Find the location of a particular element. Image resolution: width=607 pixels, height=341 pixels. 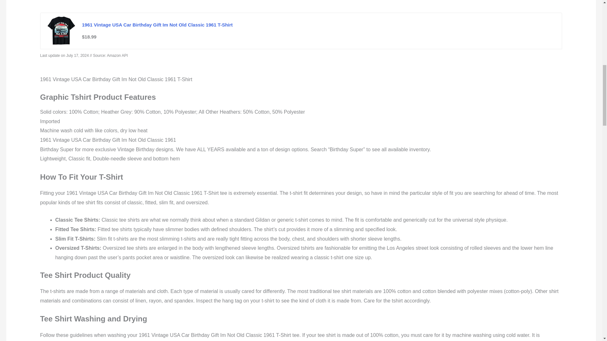

Additional information is located at coordinates (100, 2).